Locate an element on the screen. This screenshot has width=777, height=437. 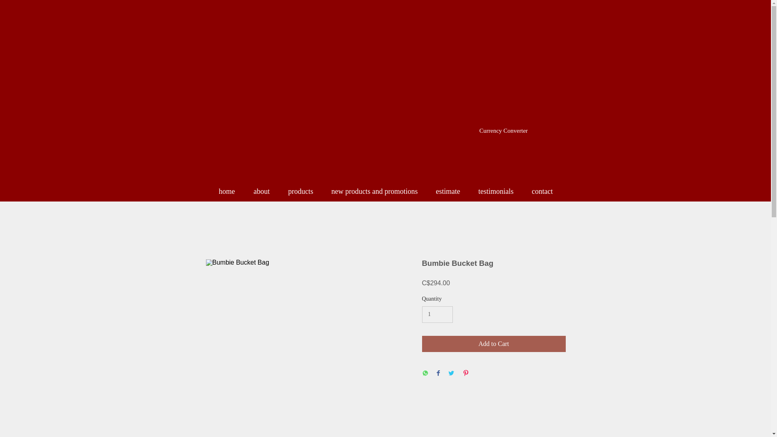
new products and promotions is located at coordinates (374, 191).